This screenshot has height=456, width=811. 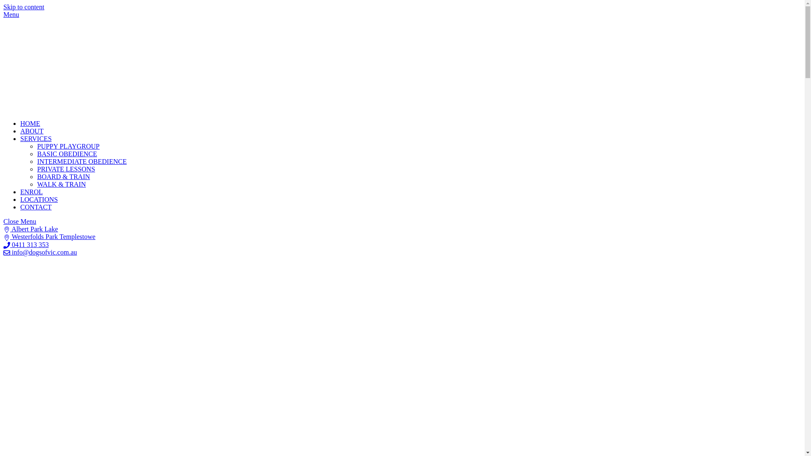 I want to click on INTERMEDIATE OBEDIENCE, so click(x=82, y=161).